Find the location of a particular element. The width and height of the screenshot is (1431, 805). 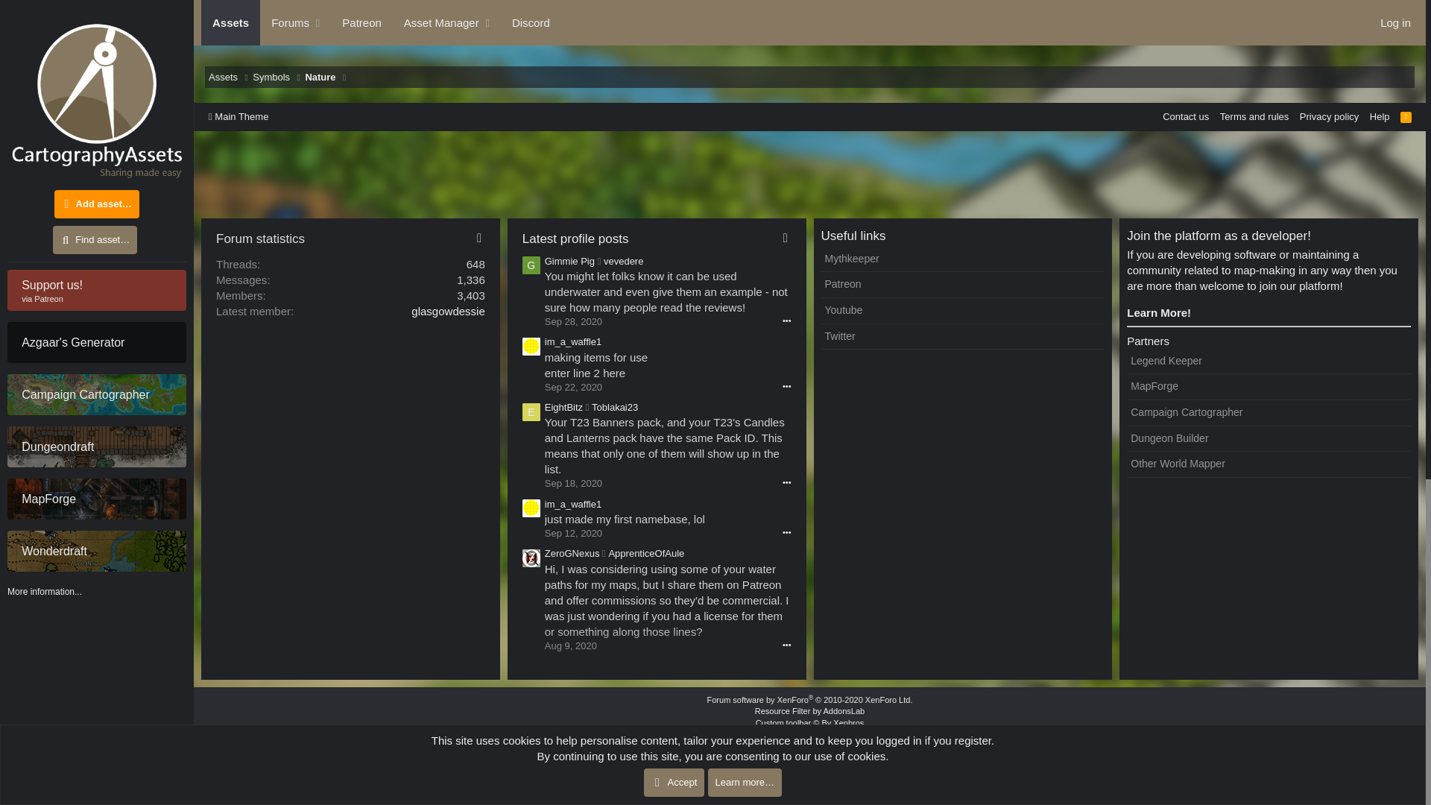

Sep 18, 2020 at 12:33 AM is located at coordinates (574, 483).